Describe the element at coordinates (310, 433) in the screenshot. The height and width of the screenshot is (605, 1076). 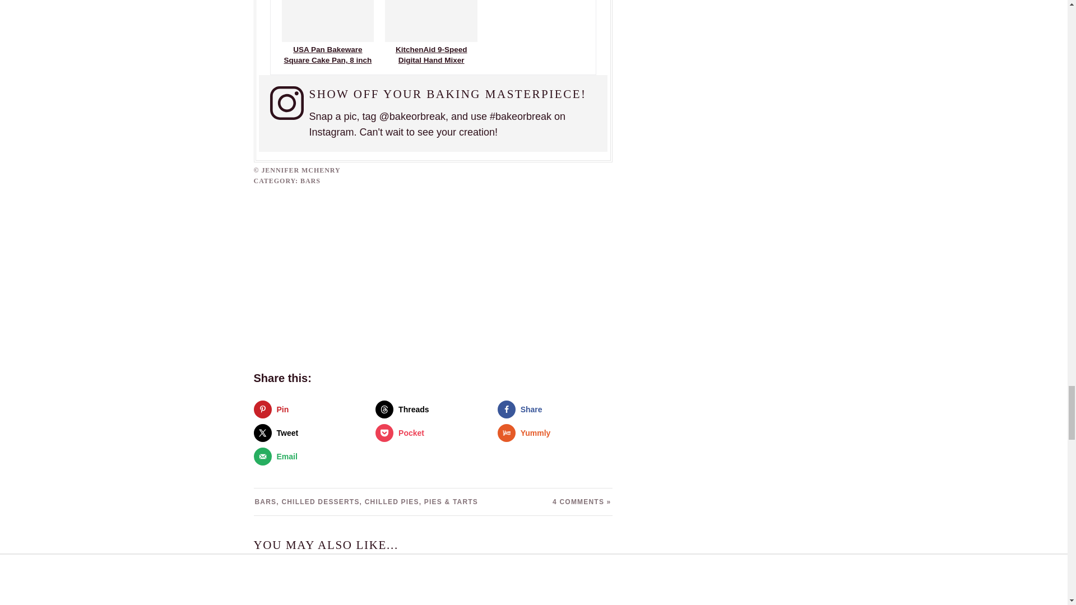
I see `Share on X` at that location.